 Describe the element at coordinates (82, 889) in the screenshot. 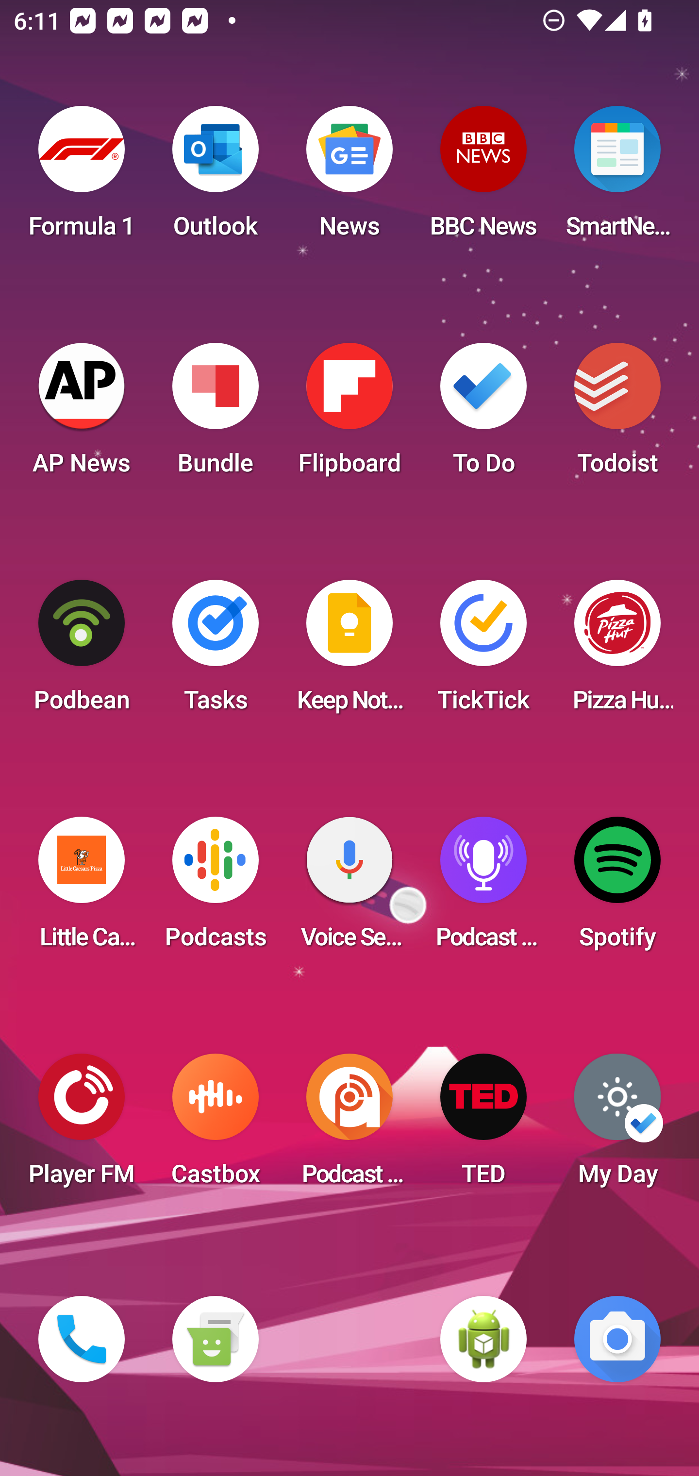

I see `Little Caesars Pizza` at that location.